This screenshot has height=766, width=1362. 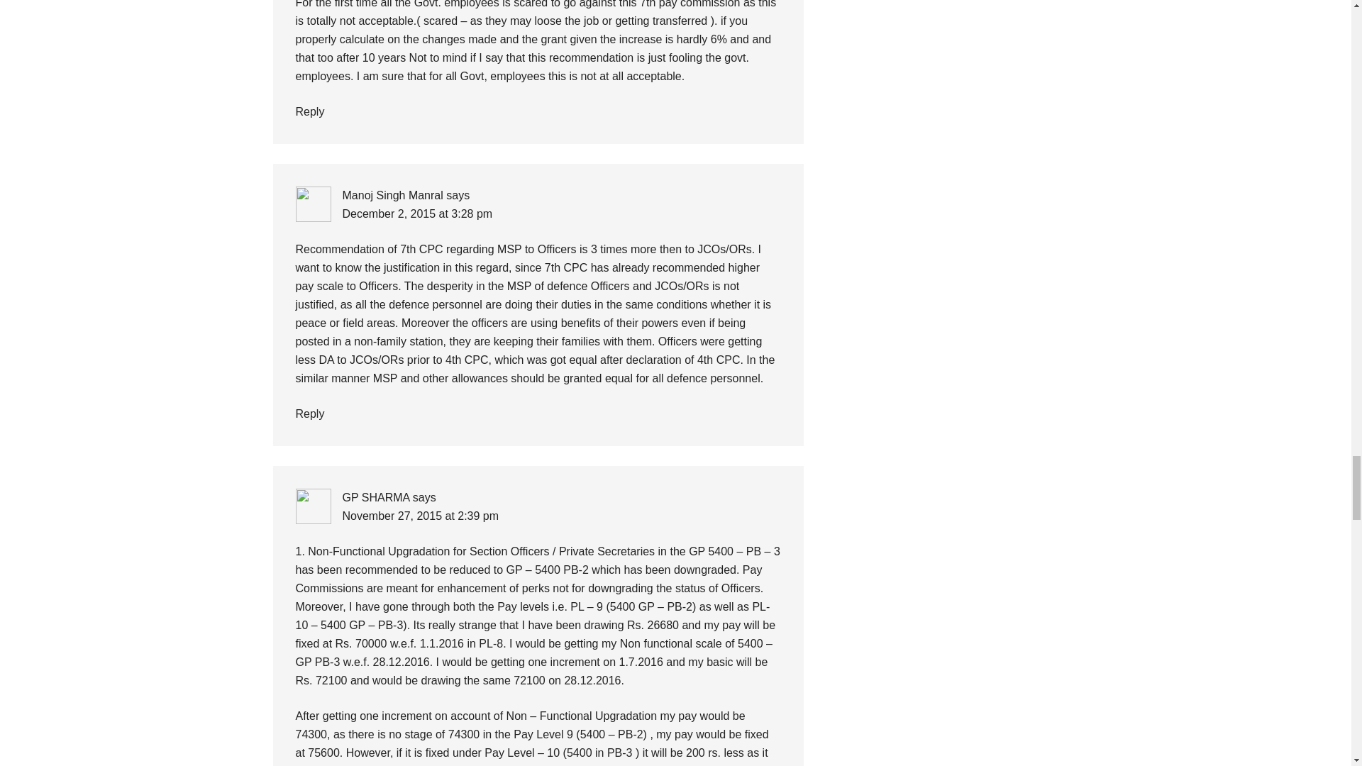 What do you see at coordinates (416, 213) in the screenshot?
I see `December 2, 2015 at 3:28 pm` at bounding box center [416, 213].